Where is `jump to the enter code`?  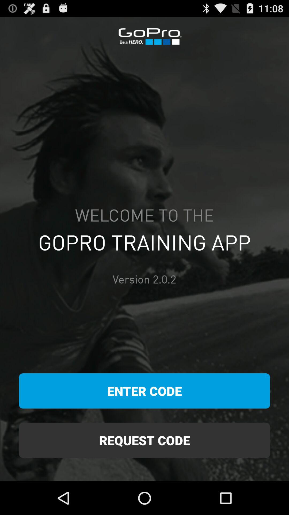 jump to the enter code is located at coordinates (144, 391).